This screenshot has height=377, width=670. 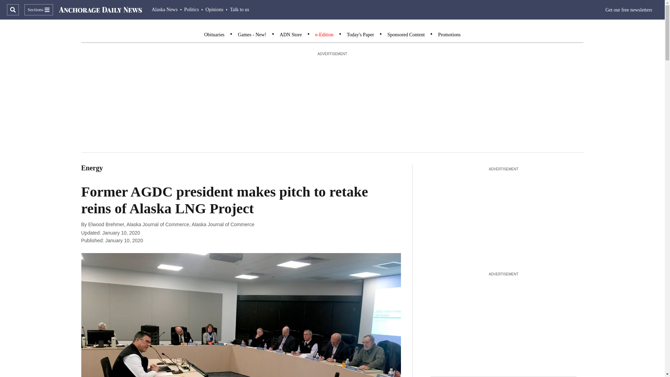 What do you see at coordinates (38, 10) in the screenshot?
I see `Sections` at bounding box center [38, 10].